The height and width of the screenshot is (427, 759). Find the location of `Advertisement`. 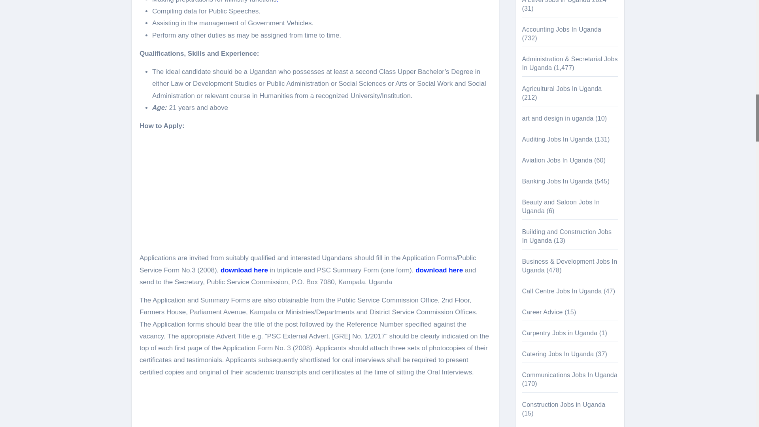

Advertisement is located at coordinates (316, 406).